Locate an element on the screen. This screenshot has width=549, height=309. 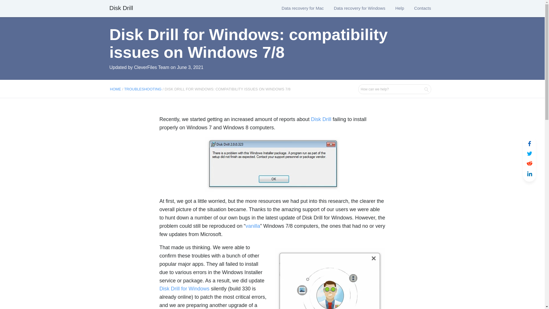
Contacts is located at coordinates (422, 7).